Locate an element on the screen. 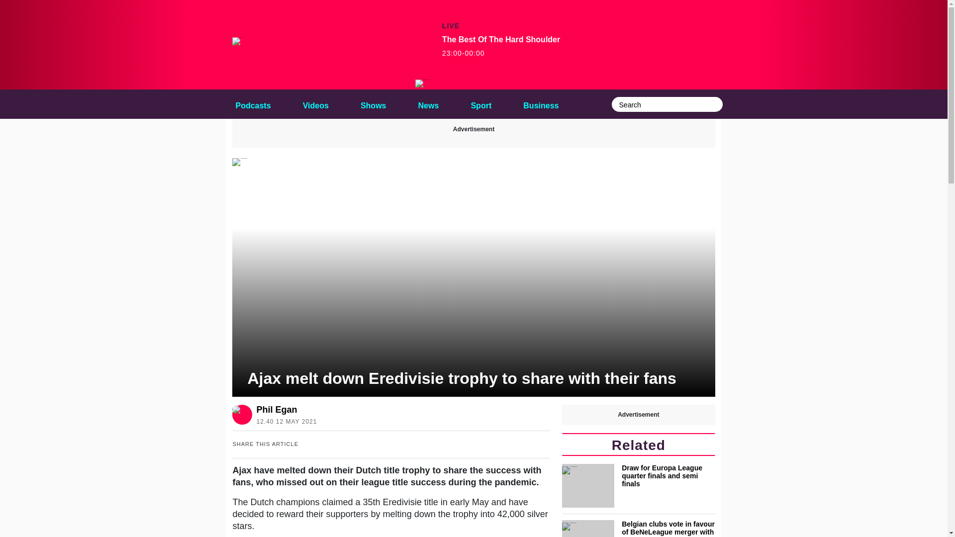 This screenshot has width=955, height=537. The Best Of The Hard Shoulder is located at coordinates (423, 84).